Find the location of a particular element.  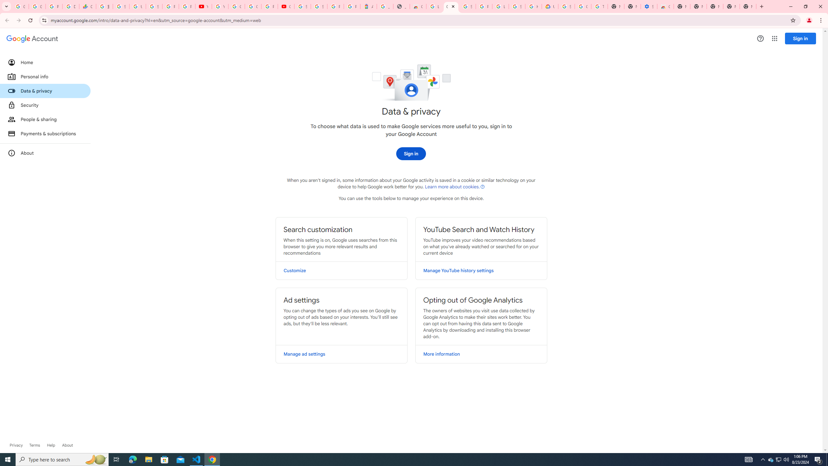

New Tab is located at coordinates (682, 6).